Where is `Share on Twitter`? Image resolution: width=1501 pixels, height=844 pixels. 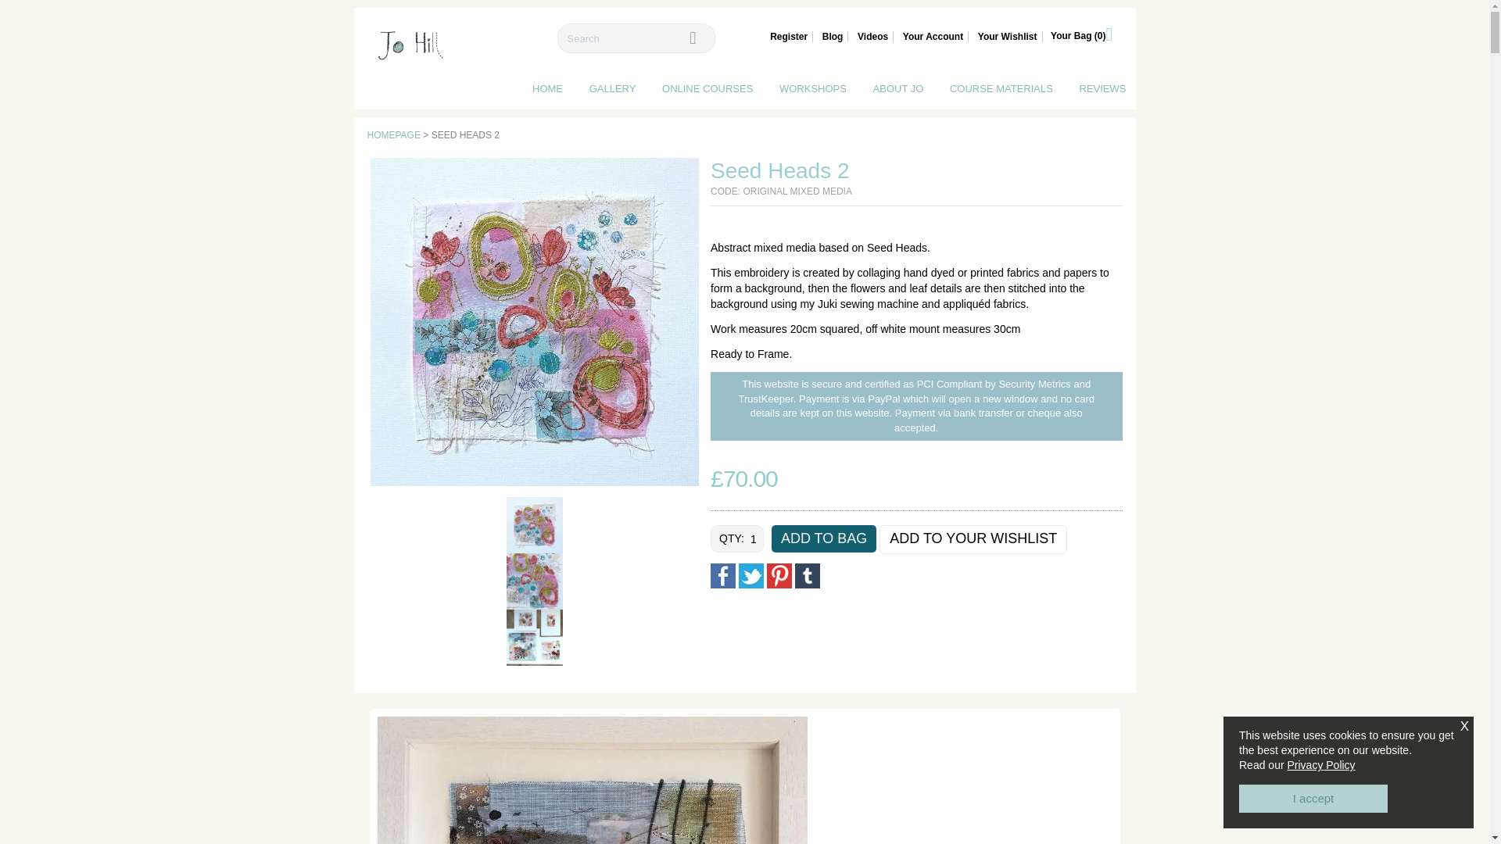
Share on Twitter is located at coordinates (750, 575).